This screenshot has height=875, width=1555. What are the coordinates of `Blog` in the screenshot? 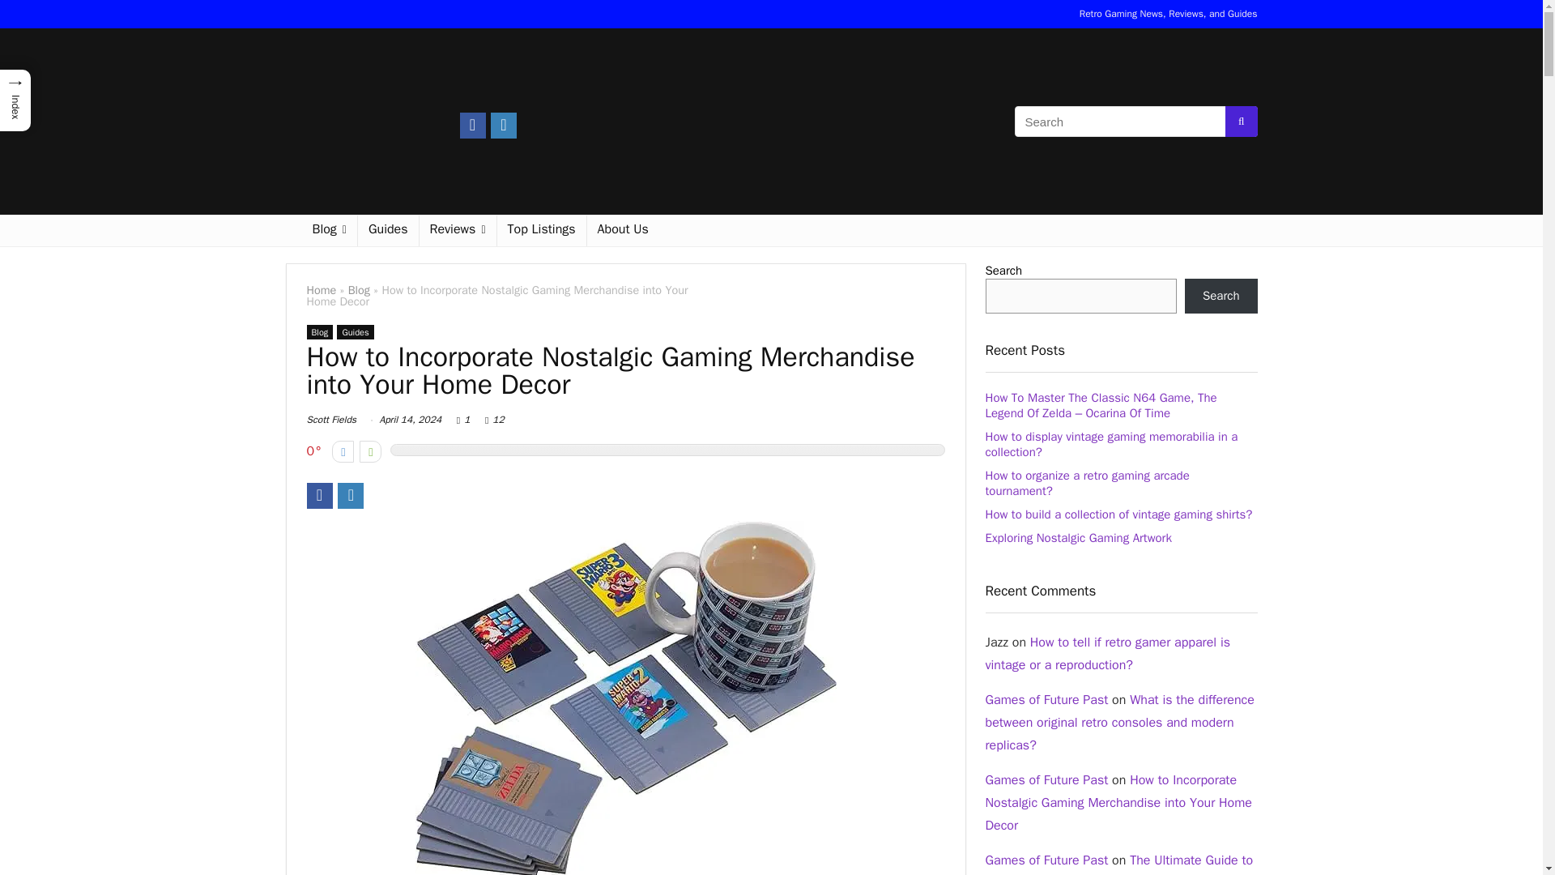 It's located at (319, 332).